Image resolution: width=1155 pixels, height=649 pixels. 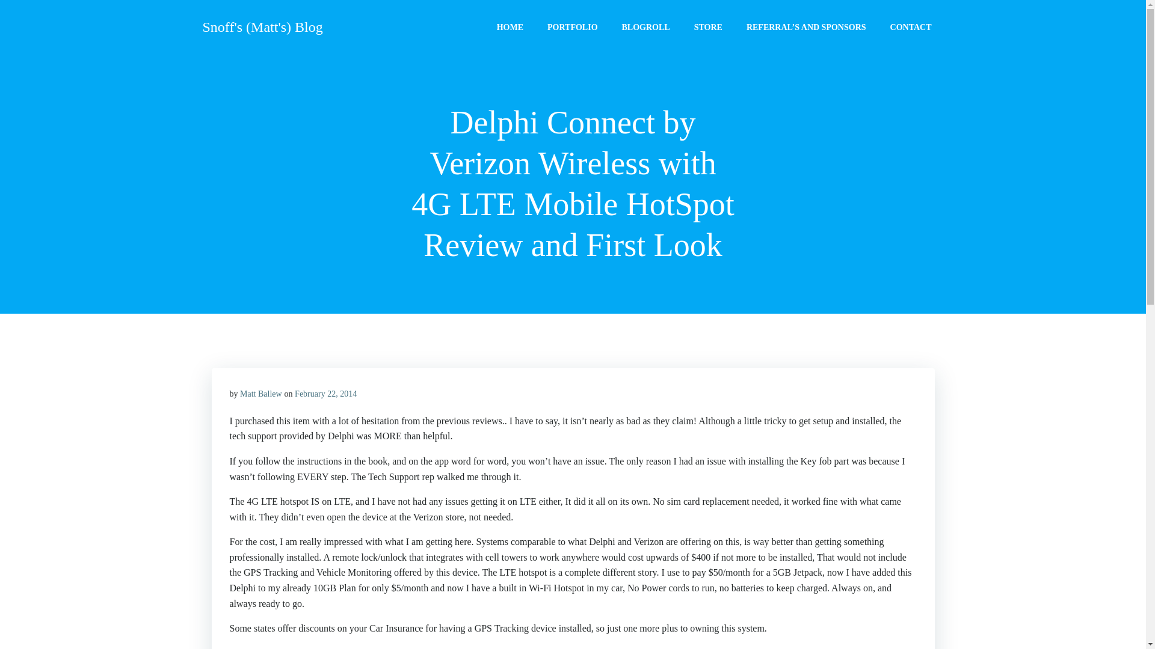 I want to click on February 22, 2014, so click(x=325, y=394).